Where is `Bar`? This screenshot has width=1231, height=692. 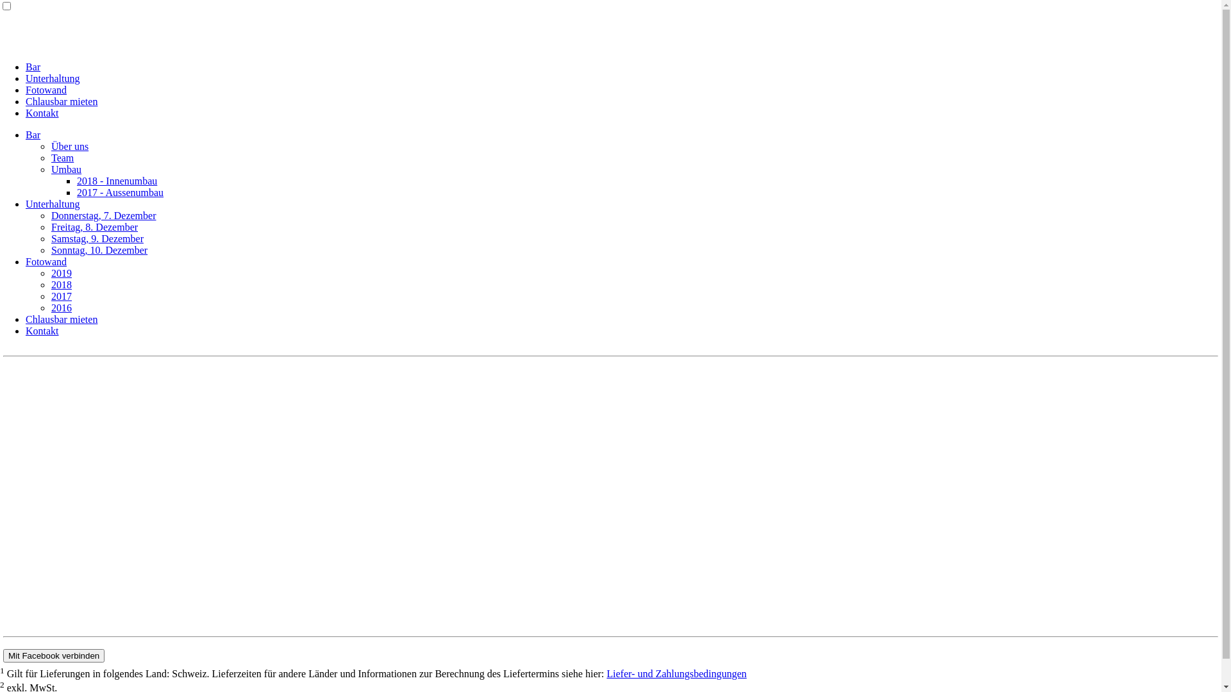
Bar is located at coordinates (33, 135).